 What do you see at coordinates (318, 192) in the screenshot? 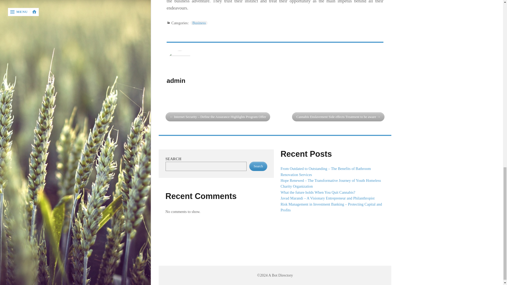
I see `What the future holds When You Quit Cannabis?` at bounding box center [318, 192].